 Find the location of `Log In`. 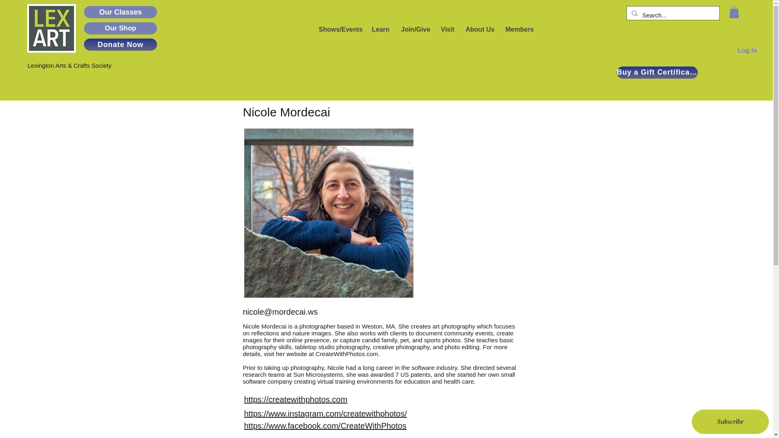

Log In is located at coordinates (747, 50).